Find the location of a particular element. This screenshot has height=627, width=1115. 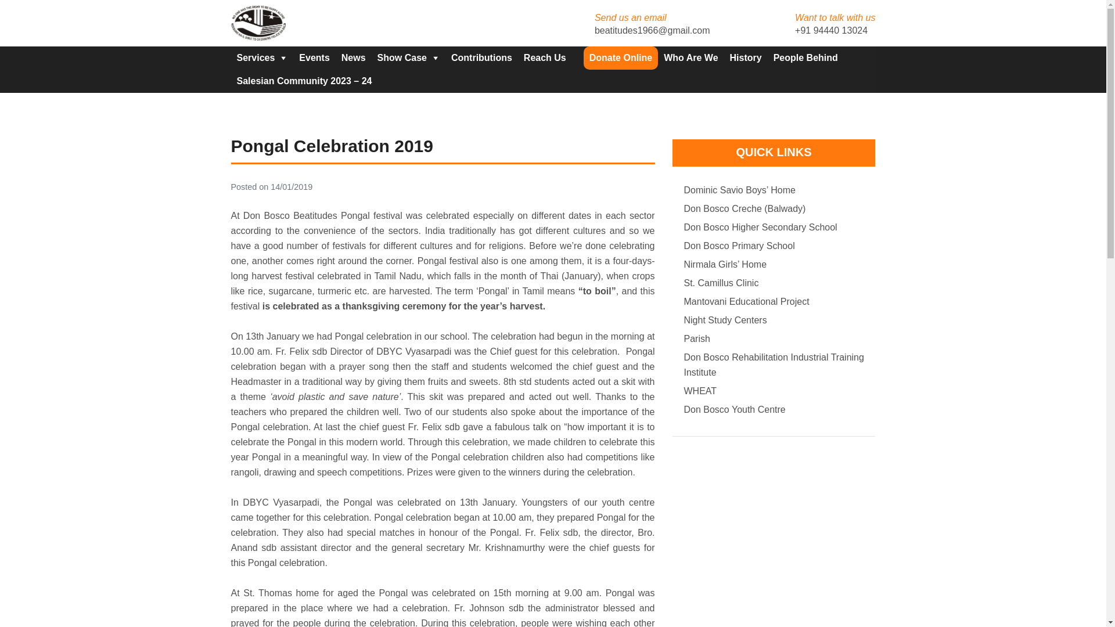

Events is located at coordinates (314, 57).